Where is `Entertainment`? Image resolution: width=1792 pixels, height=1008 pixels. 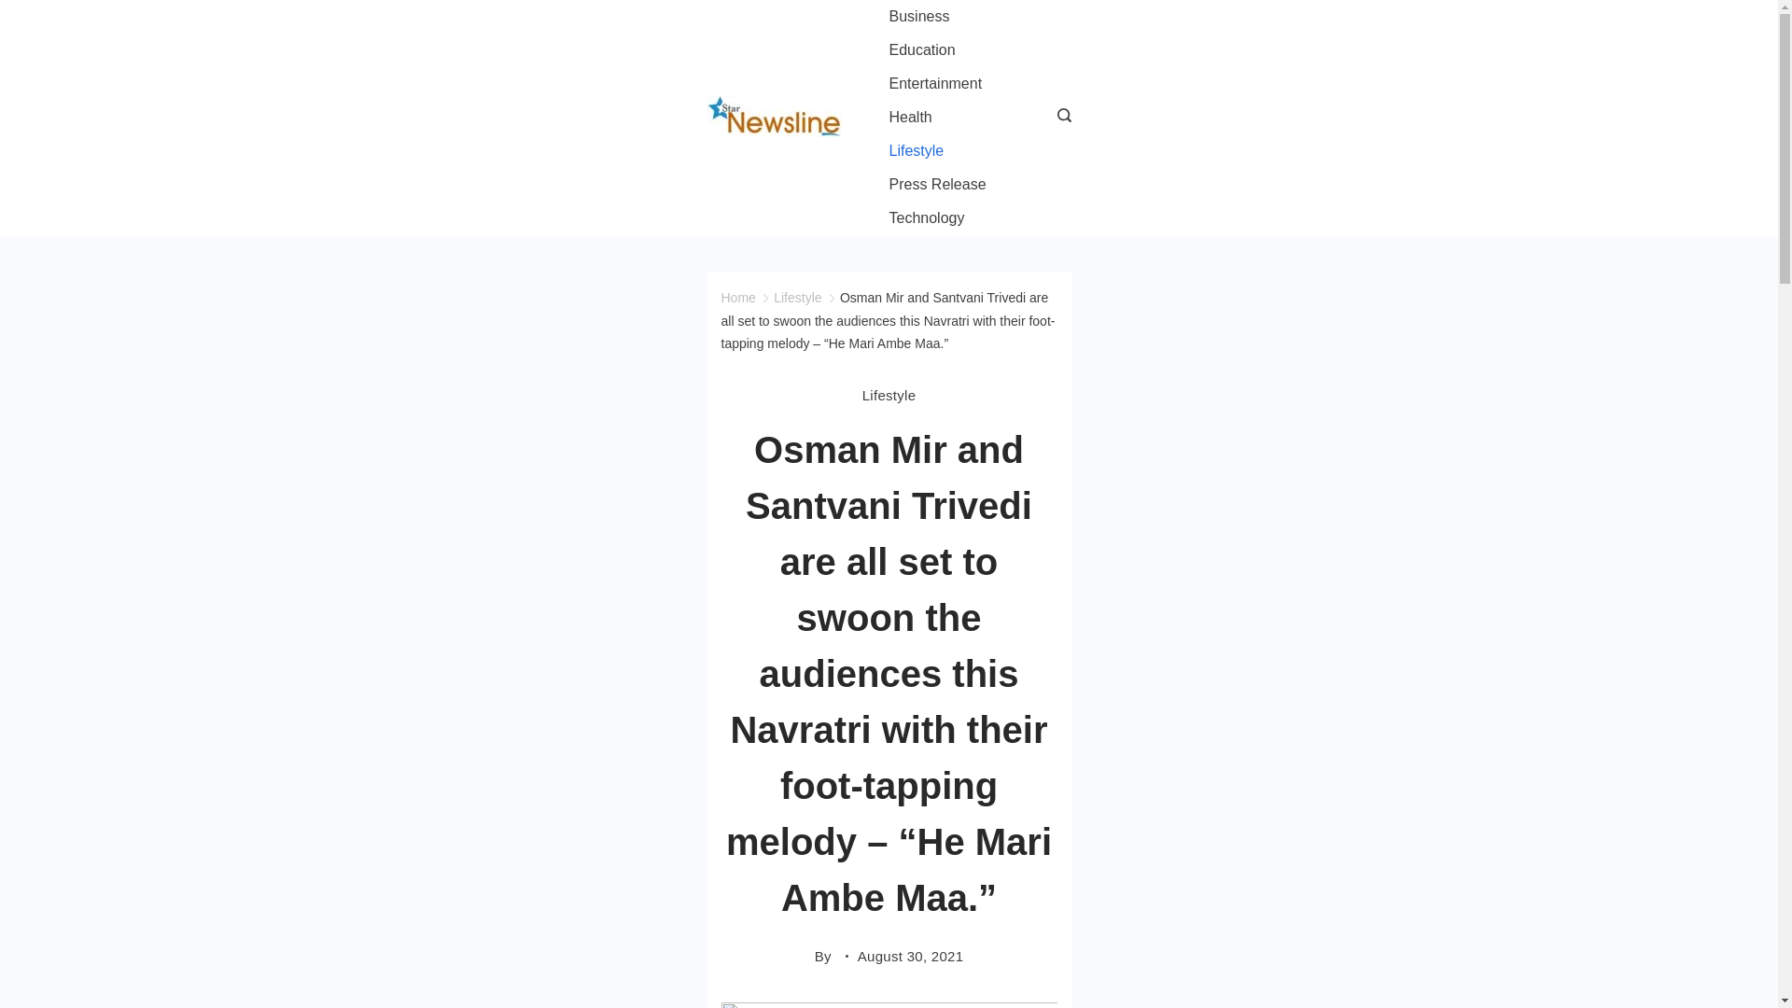 Entertainment is located at coordinates (935, 84).